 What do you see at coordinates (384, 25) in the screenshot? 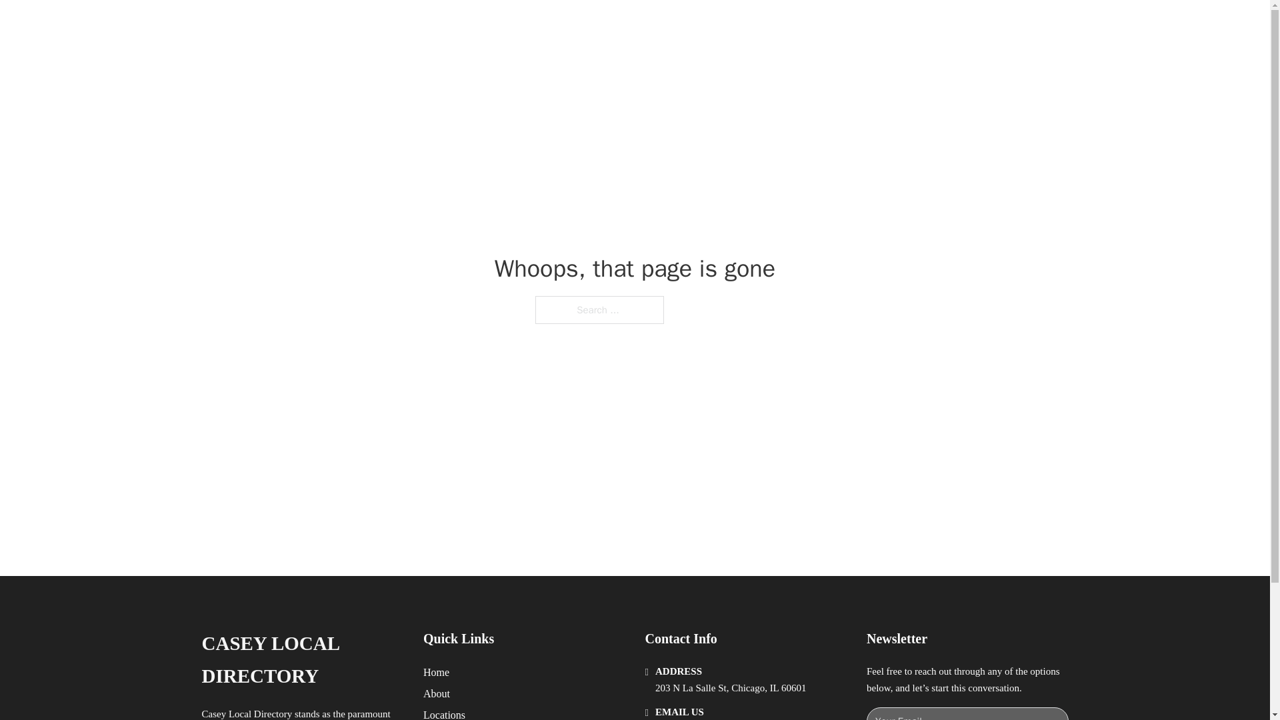
I see `CASEY LOCAL DIRECTORY` at bounding box center [384, 25].